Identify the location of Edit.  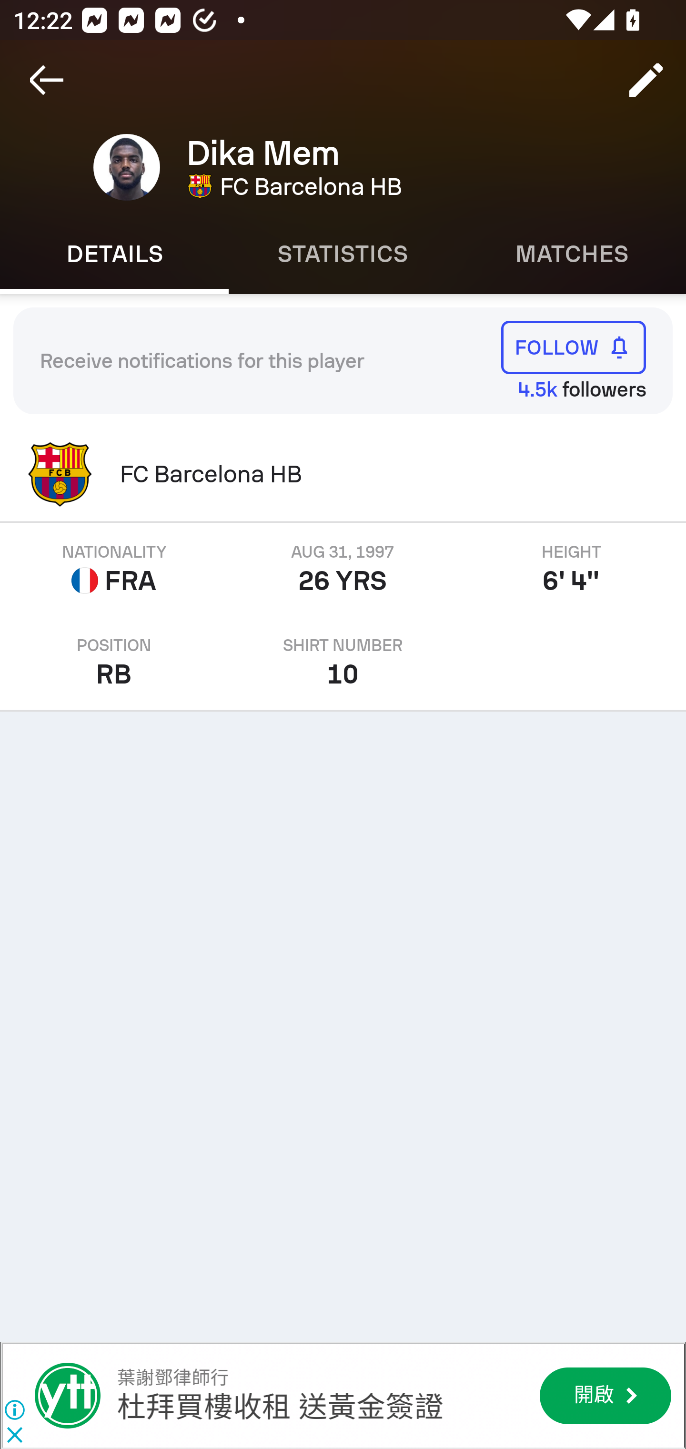
(646, 80).